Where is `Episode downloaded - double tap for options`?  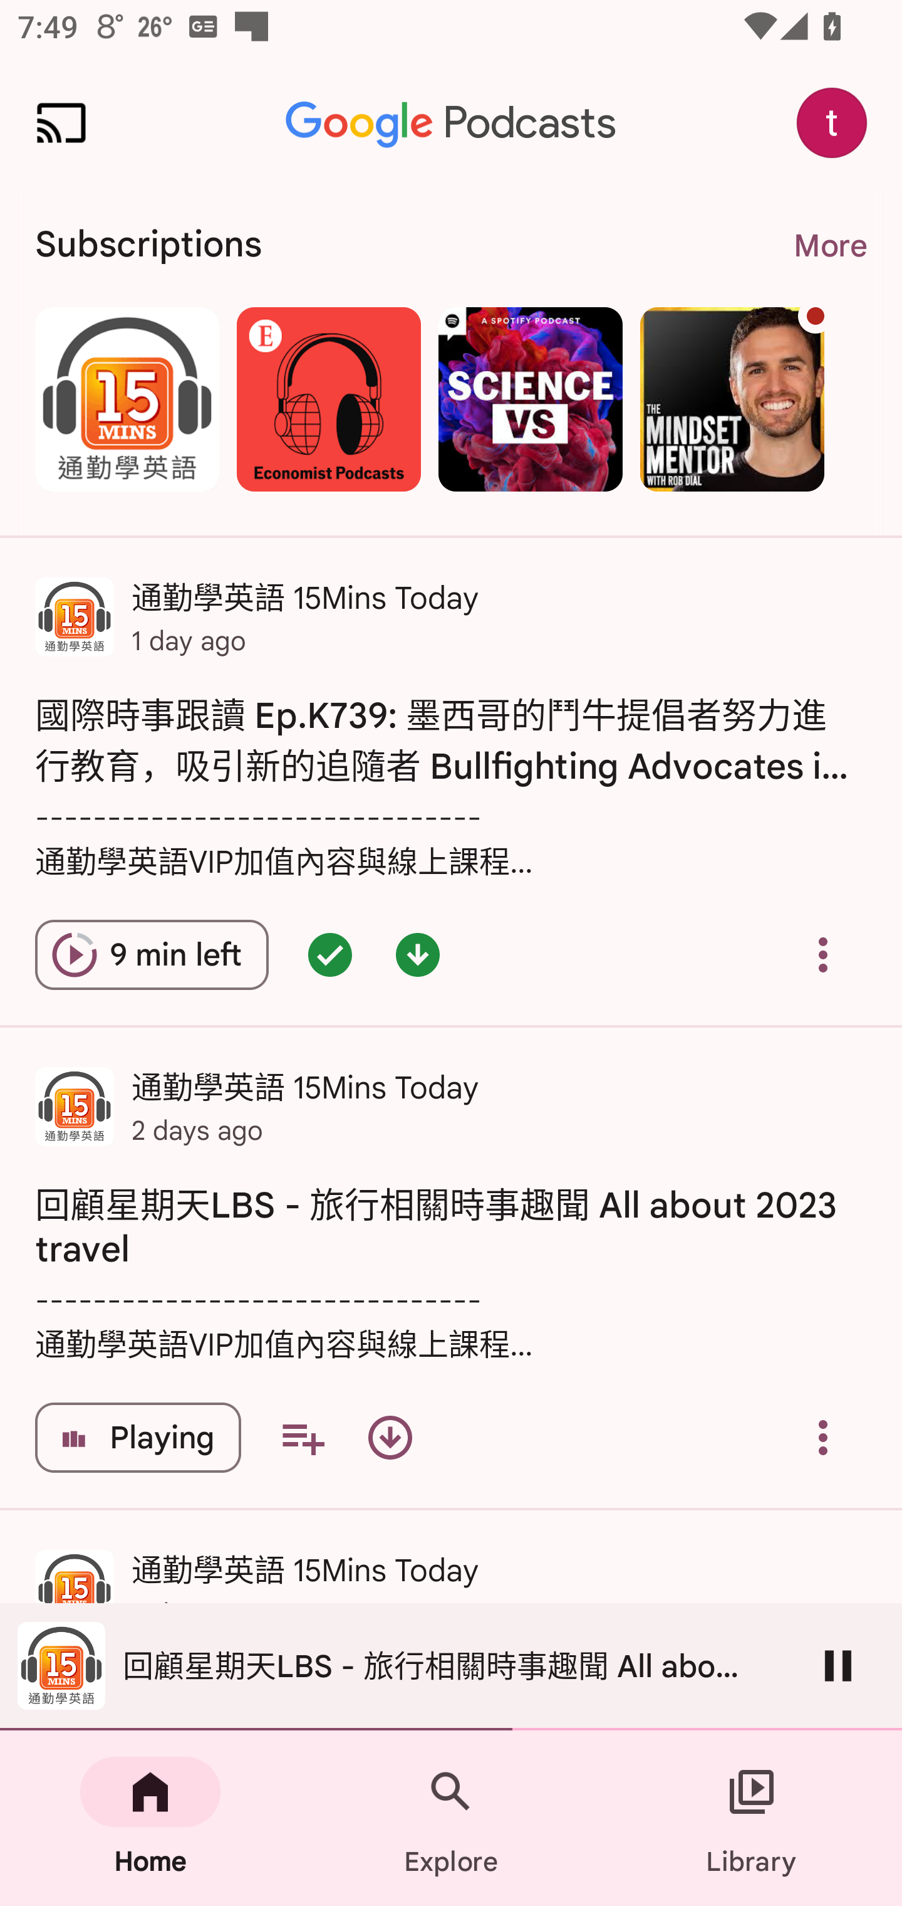
Episode downloaded - double tap for options is located at coordinates (418, 954).